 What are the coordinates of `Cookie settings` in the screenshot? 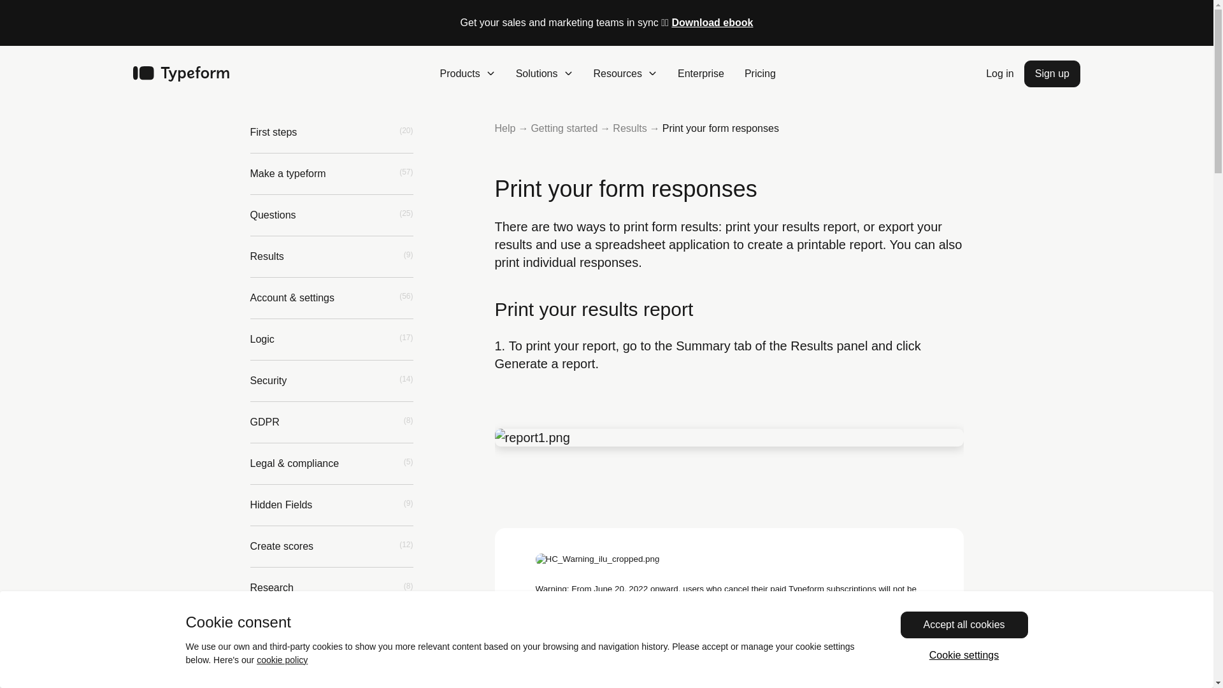 It's located at (964, 655).